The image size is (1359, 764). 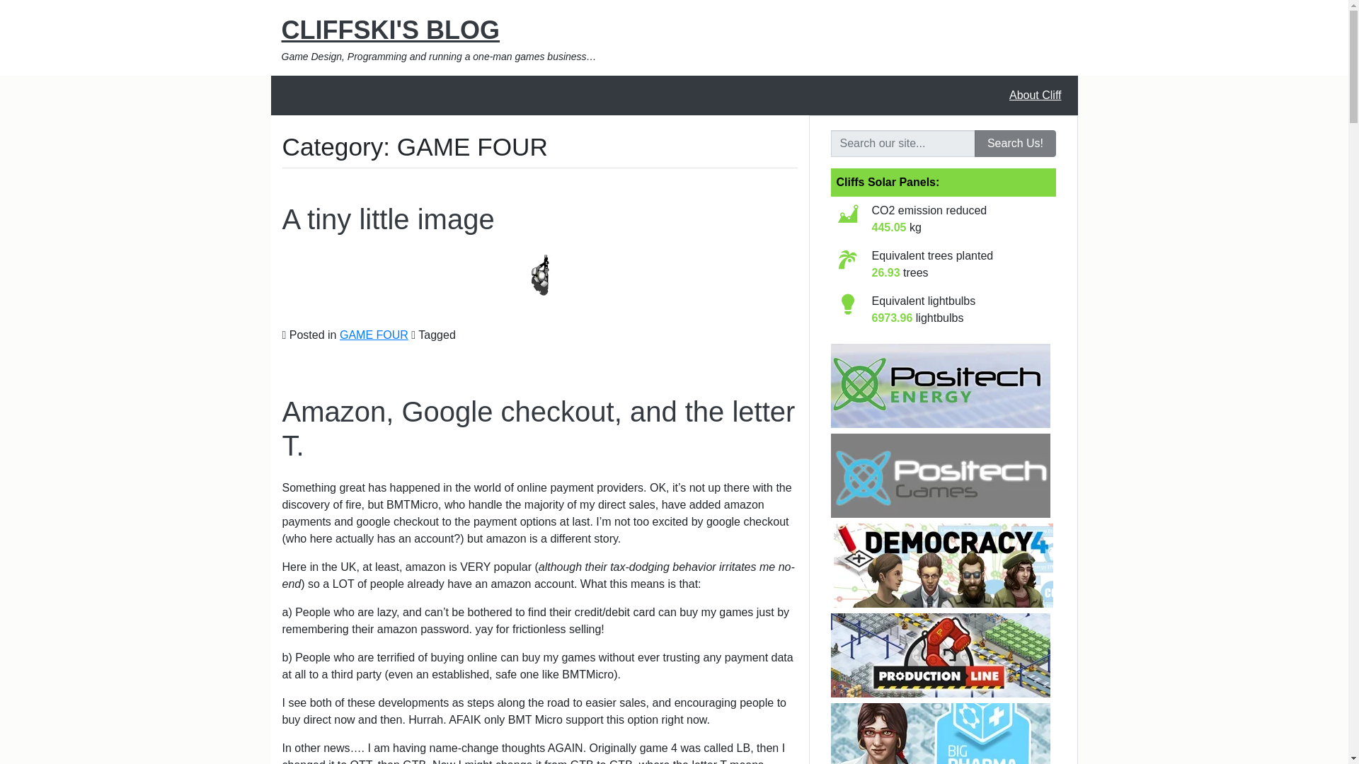 I want to click on About Cliff, so click(x=1035, y=95).